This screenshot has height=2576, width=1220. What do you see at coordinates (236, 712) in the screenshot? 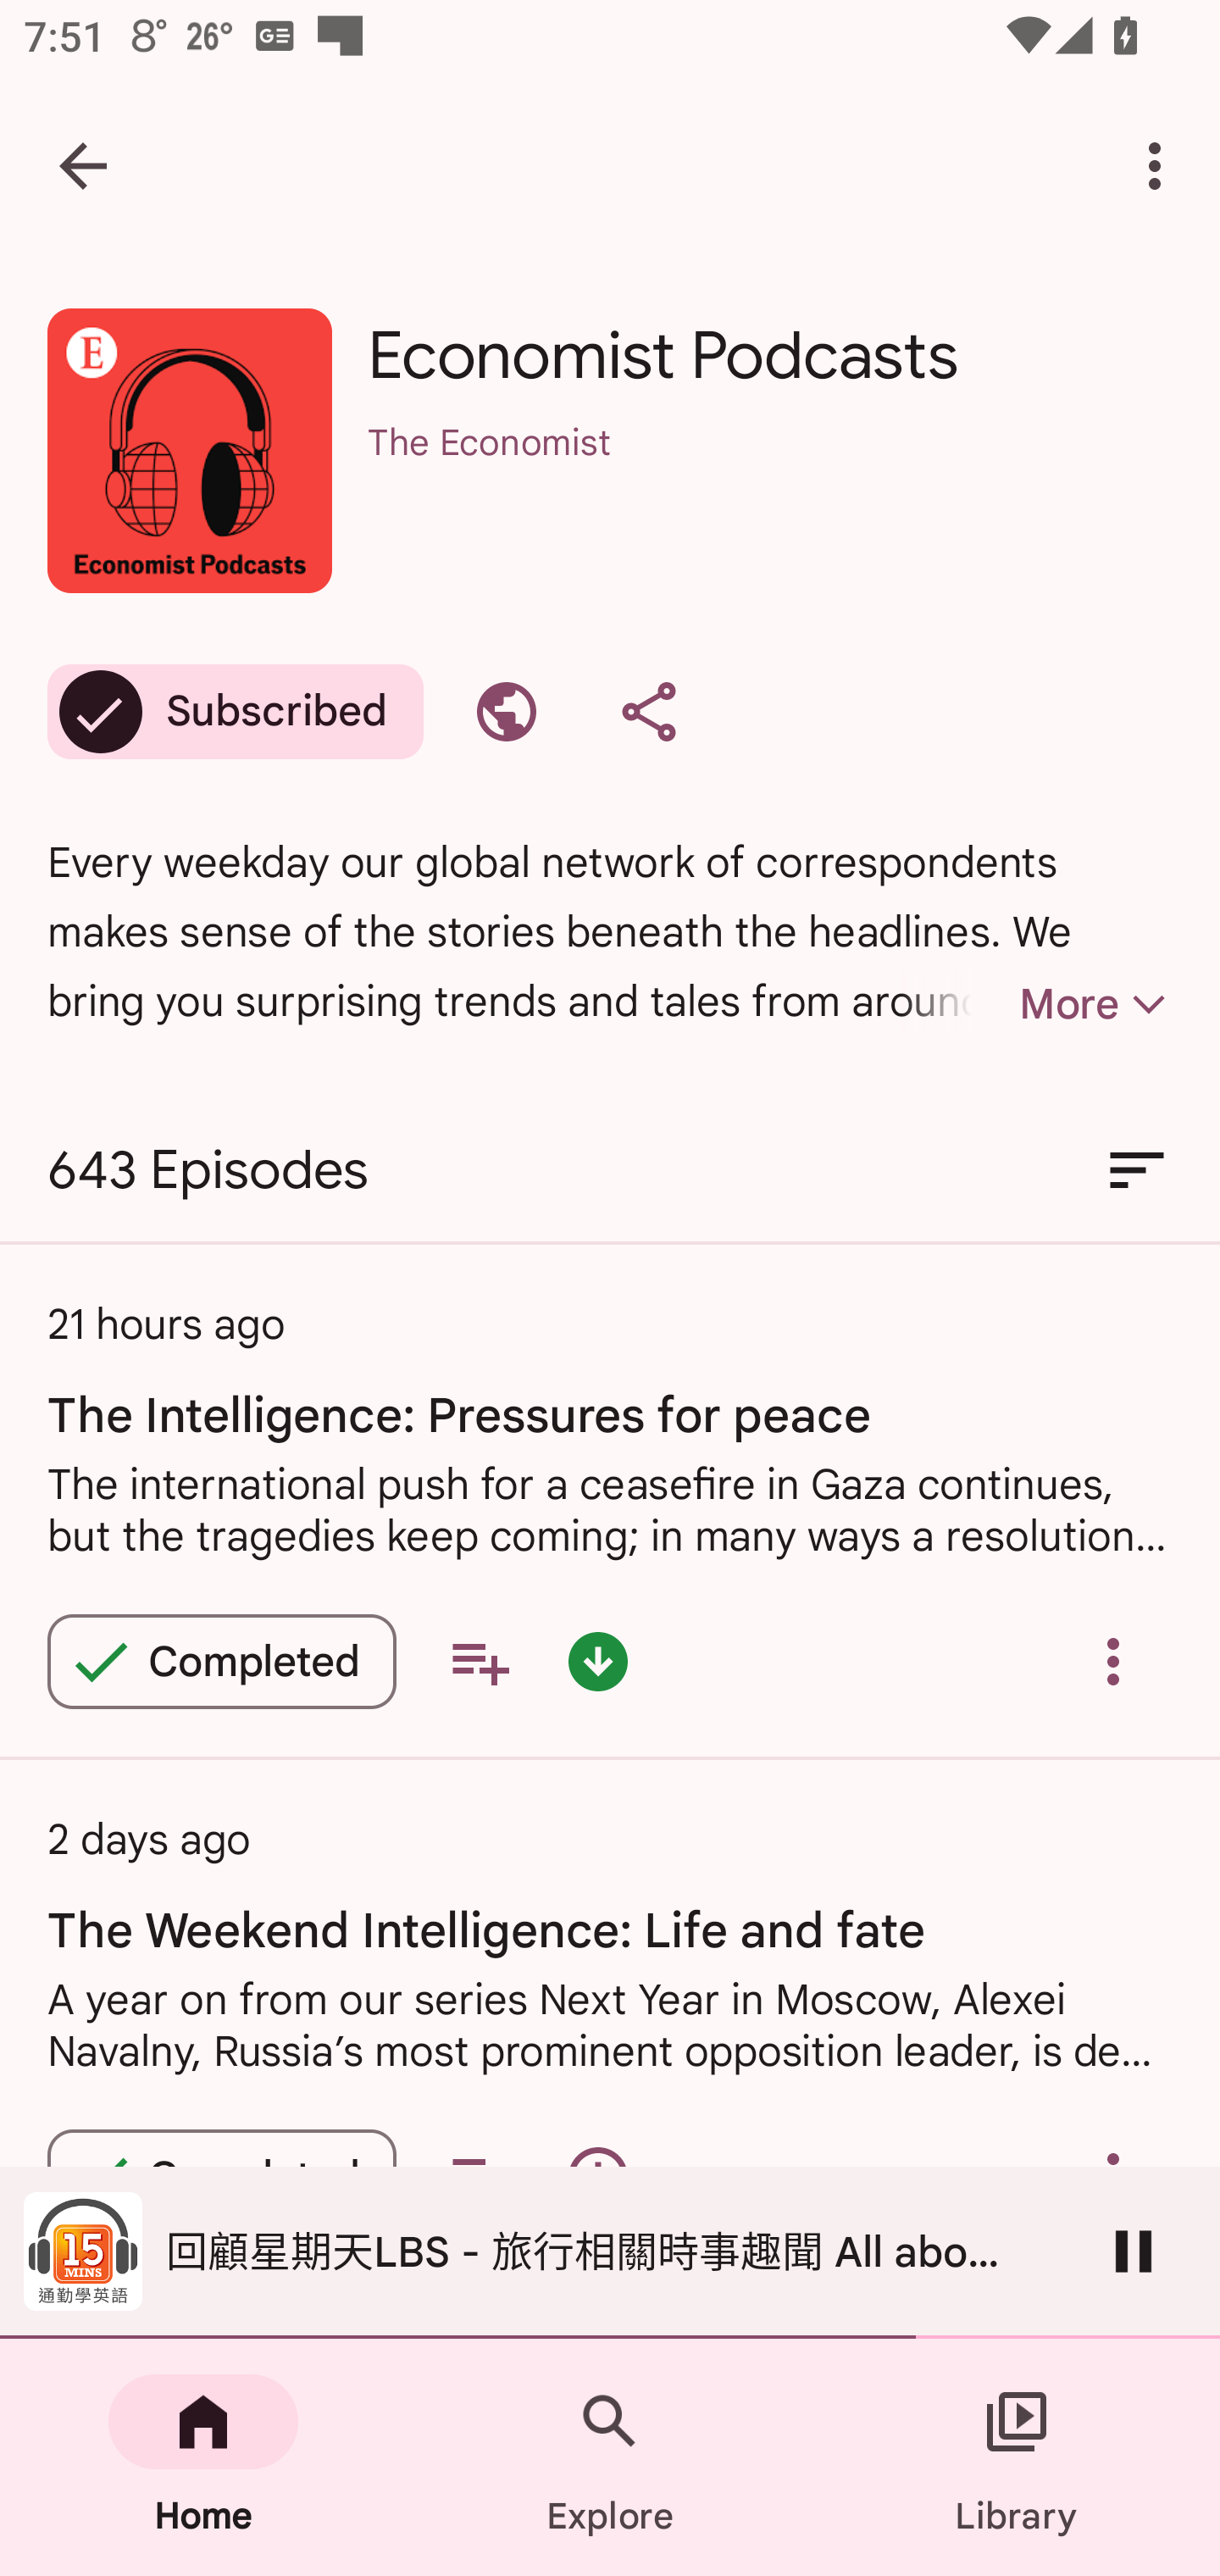
I see `Subscribed` at bounding box center [236, 712].